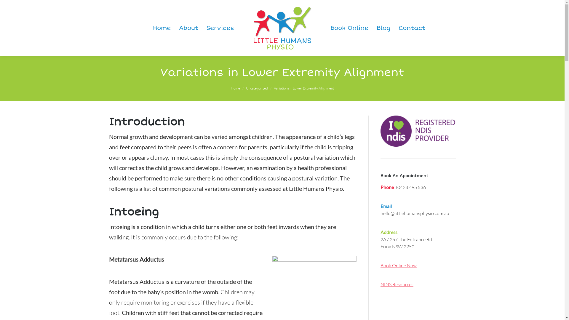  I want to click on Book Online, so click(349, 28).